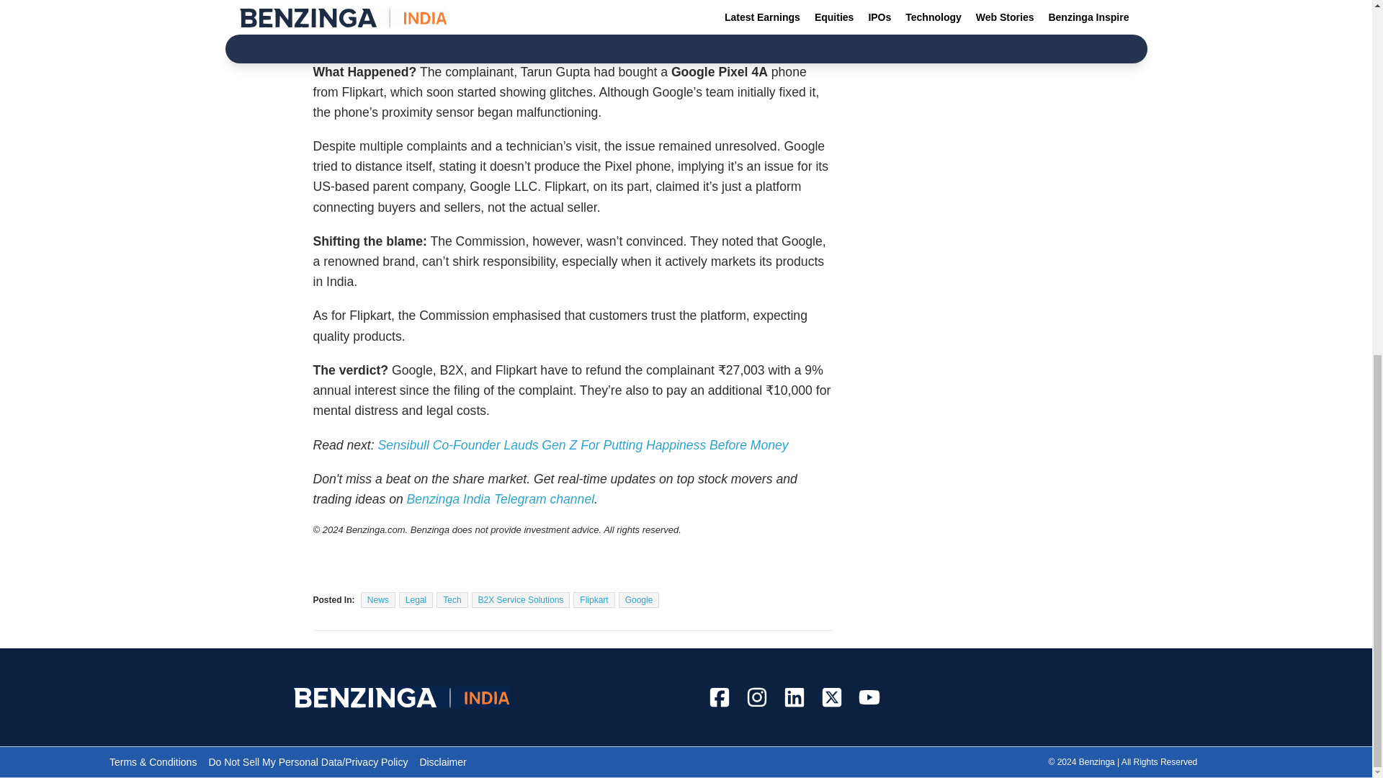 The height and width of the screenshot is (778, 1383). Describe the element at coordinates (416, 599) in the screenshot. I see `Legal` at that location.